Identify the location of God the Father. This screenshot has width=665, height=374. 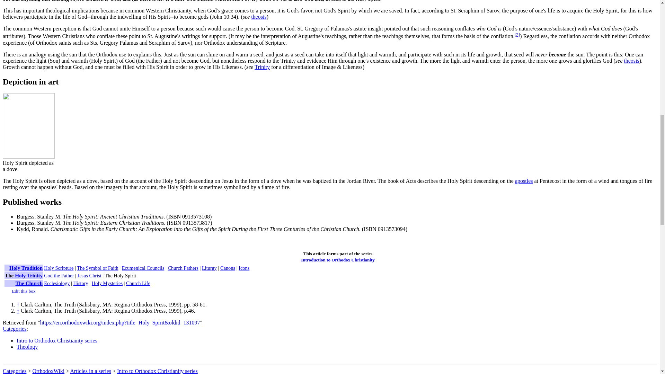
(59, 276).